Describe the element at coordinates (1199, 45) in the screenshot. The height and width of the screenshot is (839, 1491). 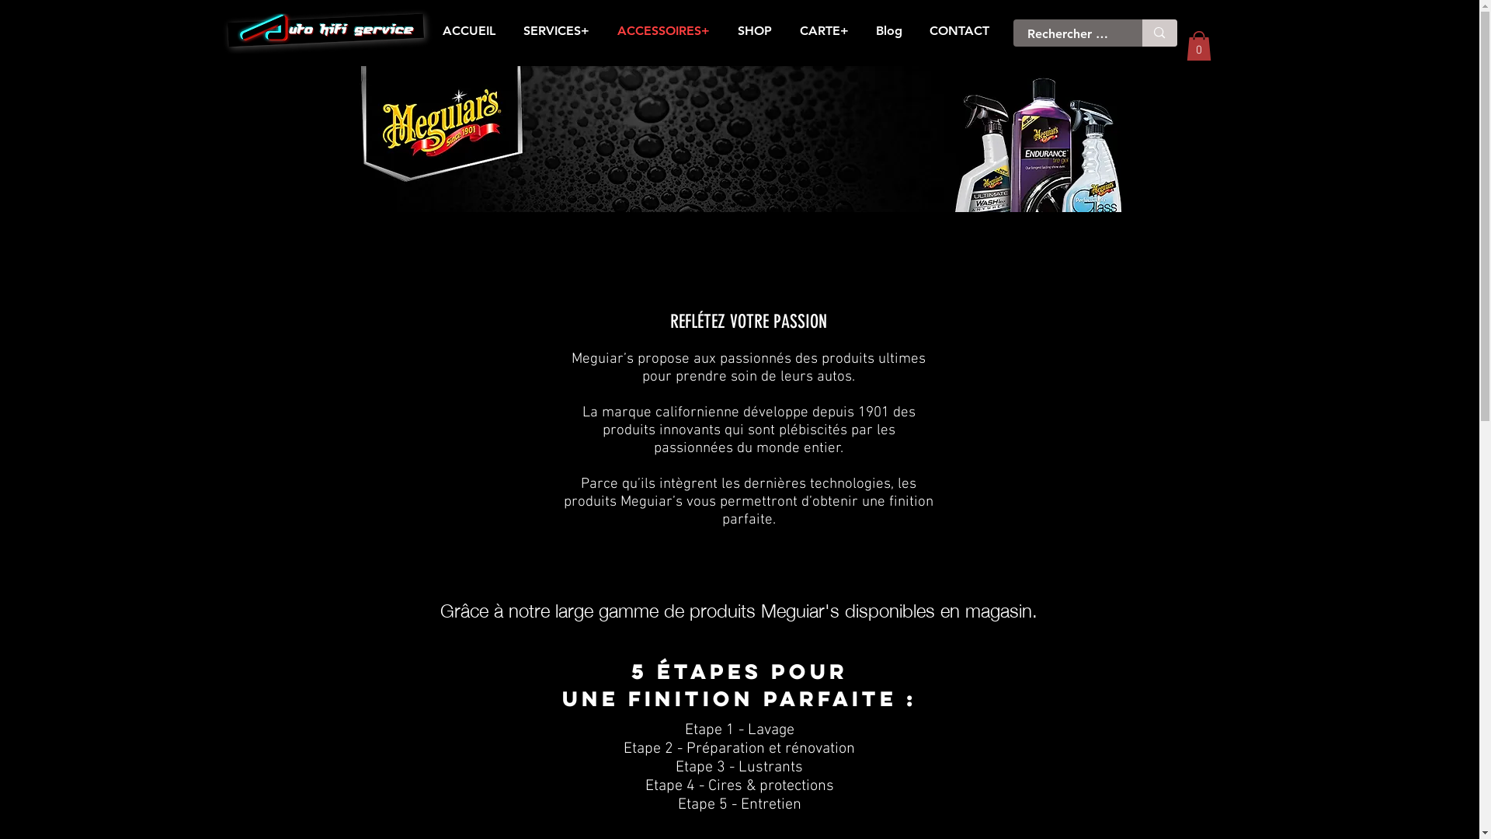
I see `0` at that location.